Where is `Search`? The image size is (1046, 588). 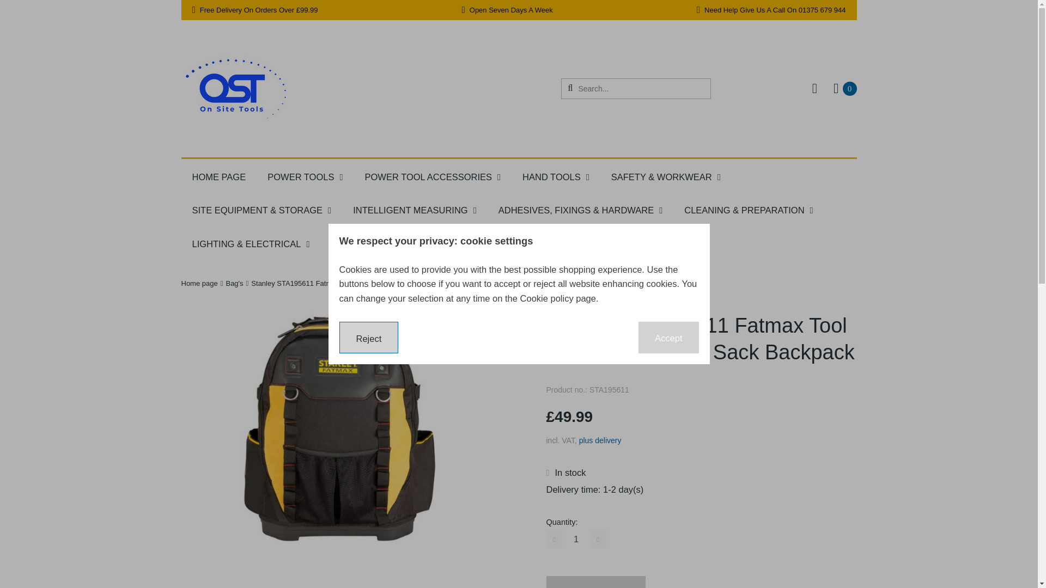
Search is located at coordinates (576, 539).